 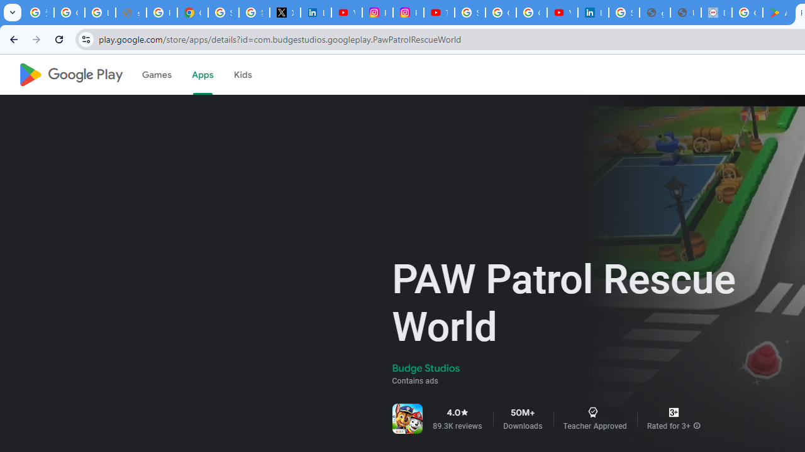 I want to click on Sign in - Google Accounts, so click(x=224, y=13).